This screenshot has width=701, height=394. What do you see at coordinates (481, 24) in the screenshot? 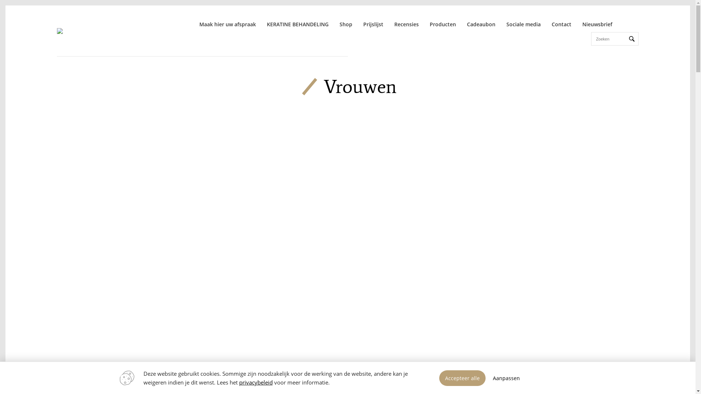
I see `Cadeaubon` at bounding box center [481, 24].